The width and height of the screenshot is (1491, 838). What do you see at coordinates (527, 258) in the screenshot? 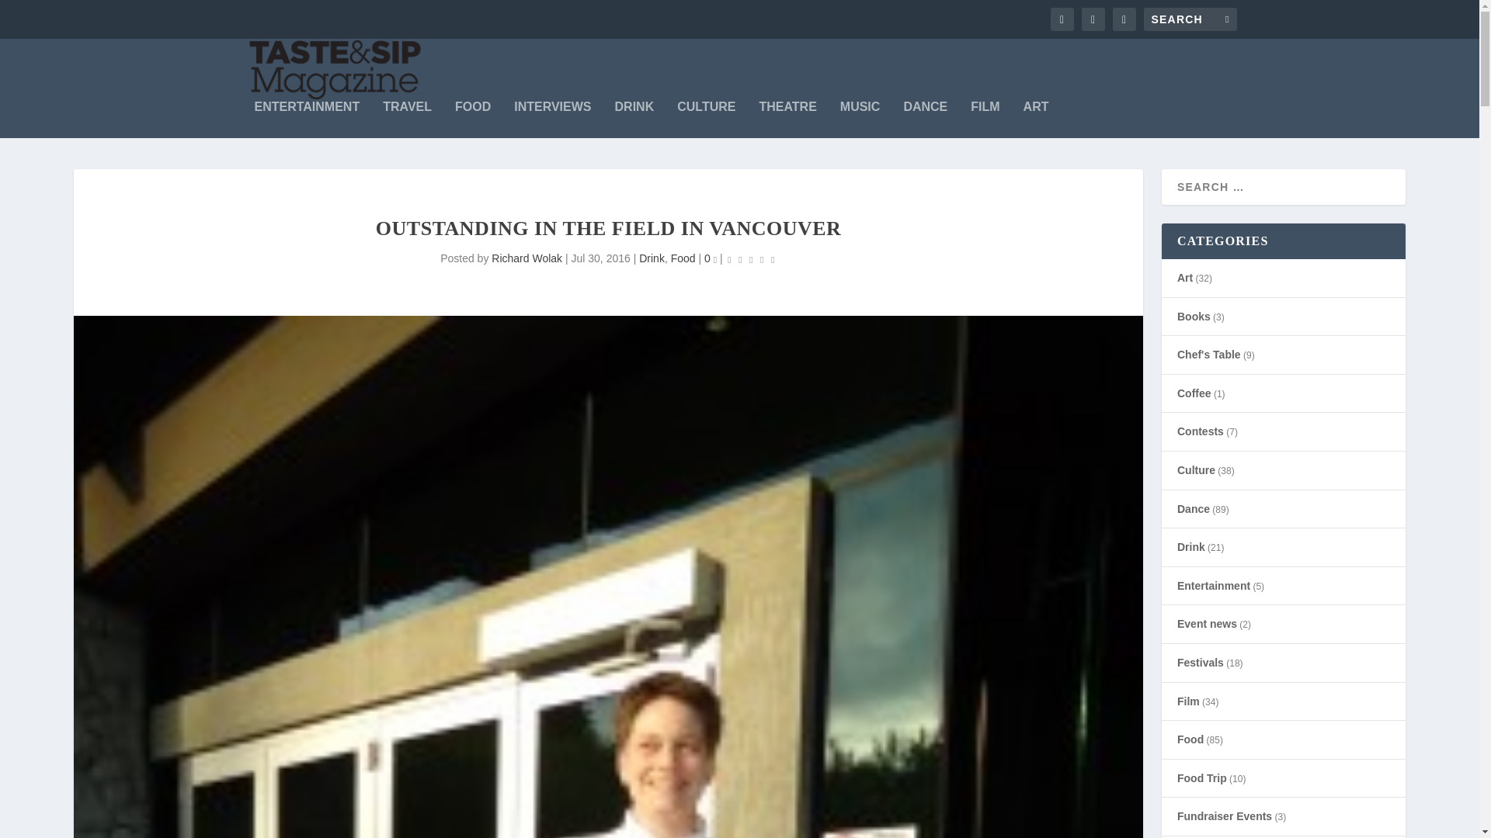
I see `Posts by Richard Wolak` at bounding box center [527, 258].